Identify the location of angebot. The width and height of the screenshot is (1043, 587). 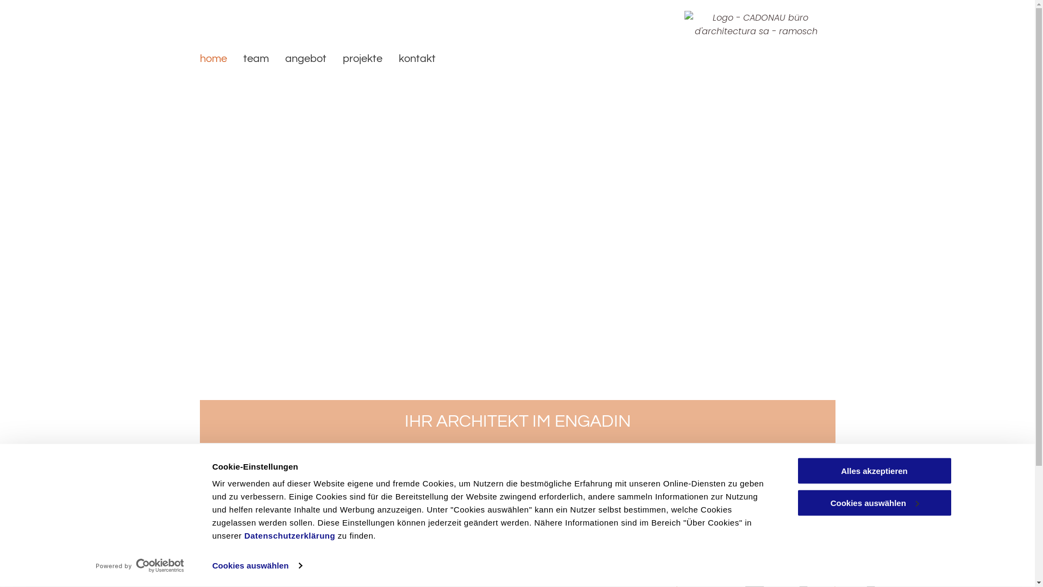
(306, 59).